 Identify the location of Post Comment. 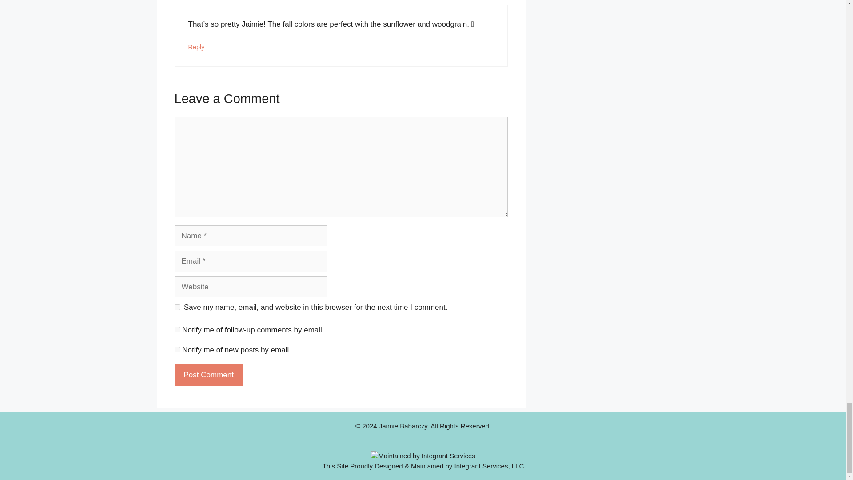
(208, 375).